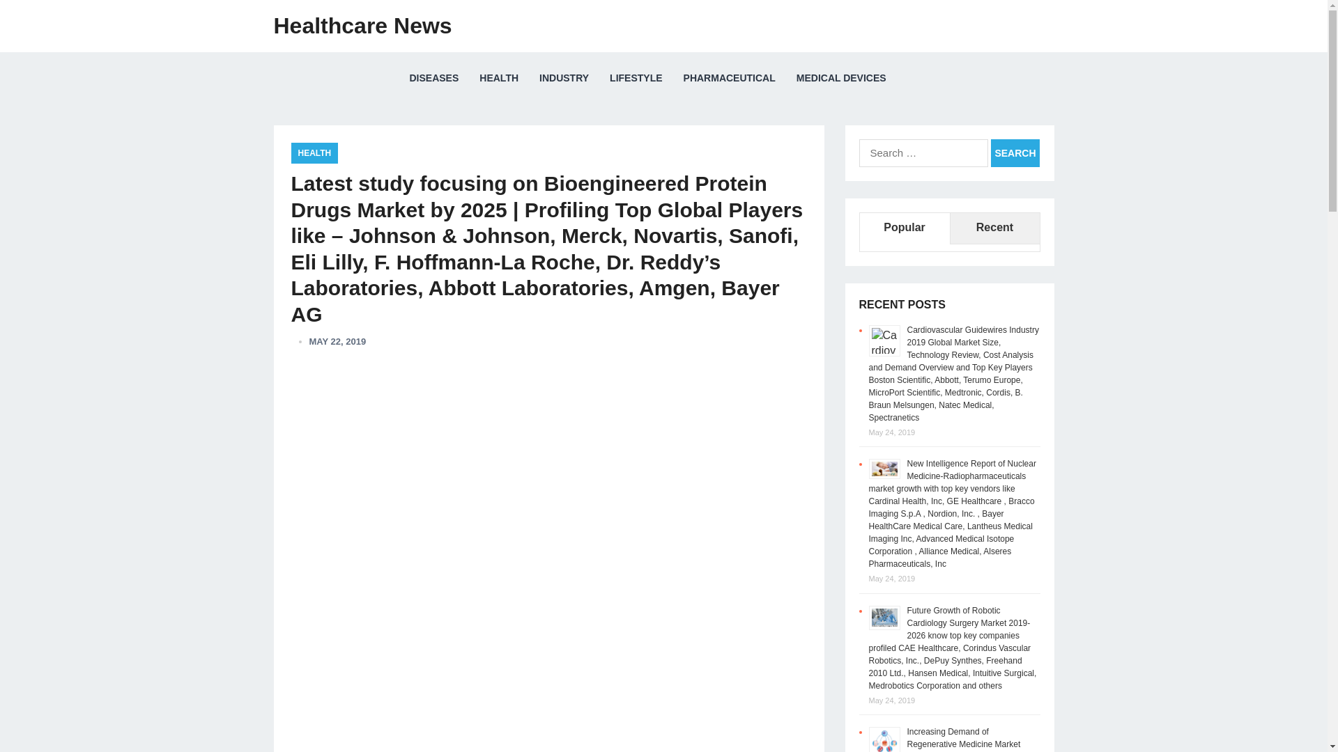 The width and height of the screenshot is (1338, 752). What do you see at coordinates (564, 78) in the screenshot?
I see `INDUSTRY` at bounding box center [564, 78].